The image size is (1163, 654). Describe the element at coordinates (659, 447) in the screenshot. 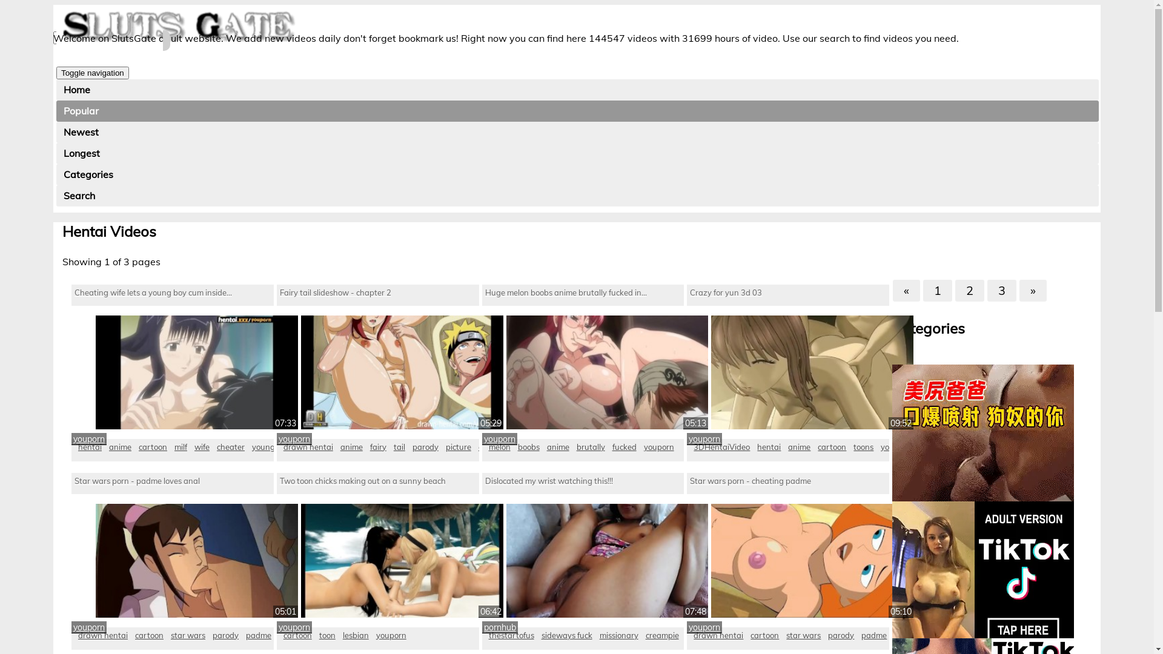

I see `youporn` at that location.